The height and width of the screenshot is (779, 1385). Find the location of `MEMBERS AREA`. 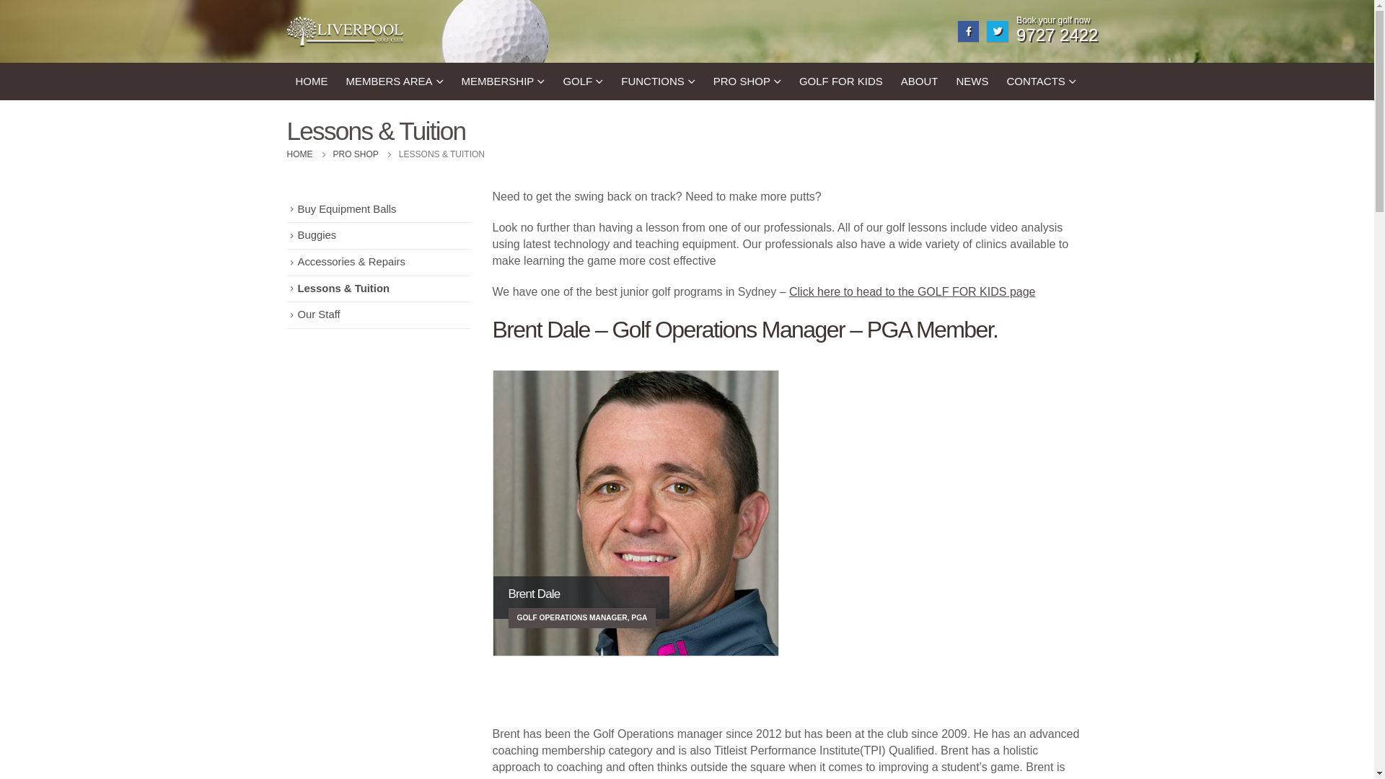

MEMBERS AREA is located at coordinates (395, 82).